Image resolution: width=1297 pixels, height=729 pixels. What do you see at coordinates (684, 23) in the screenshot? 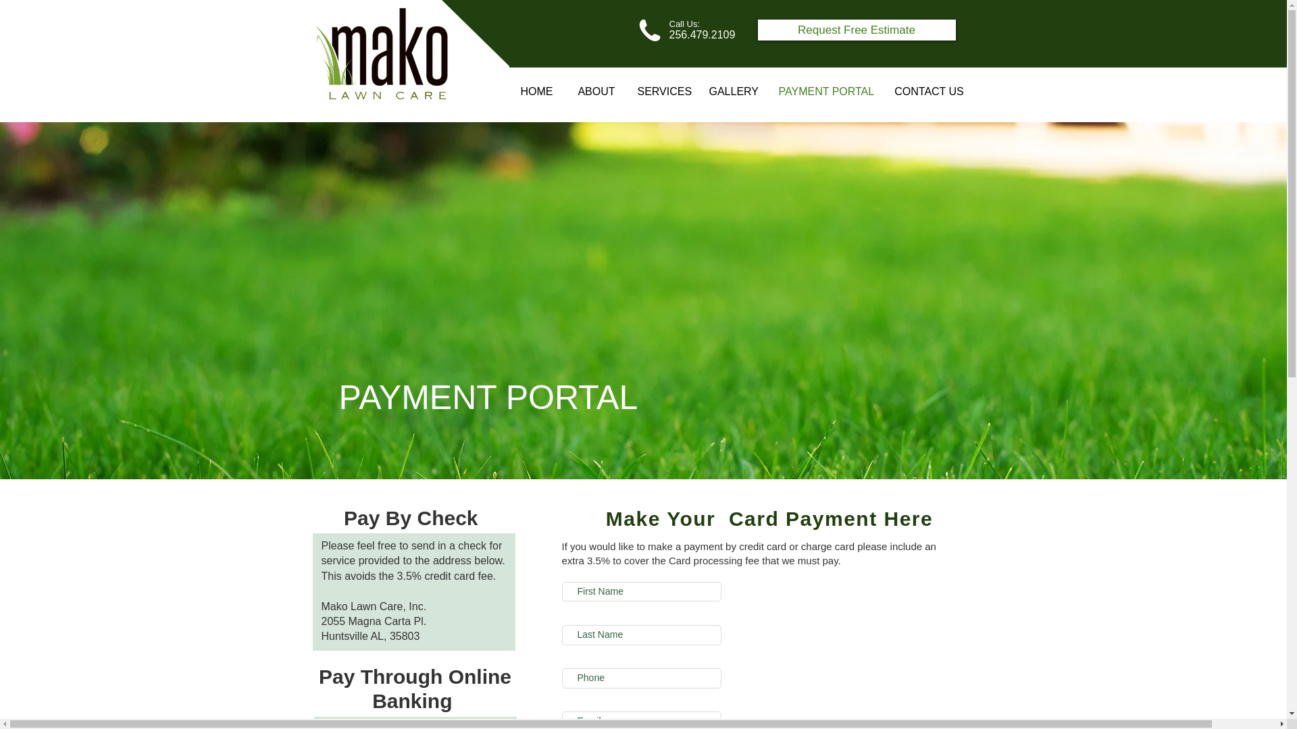
I see `Call Us:` at bounding box center [684, 23].